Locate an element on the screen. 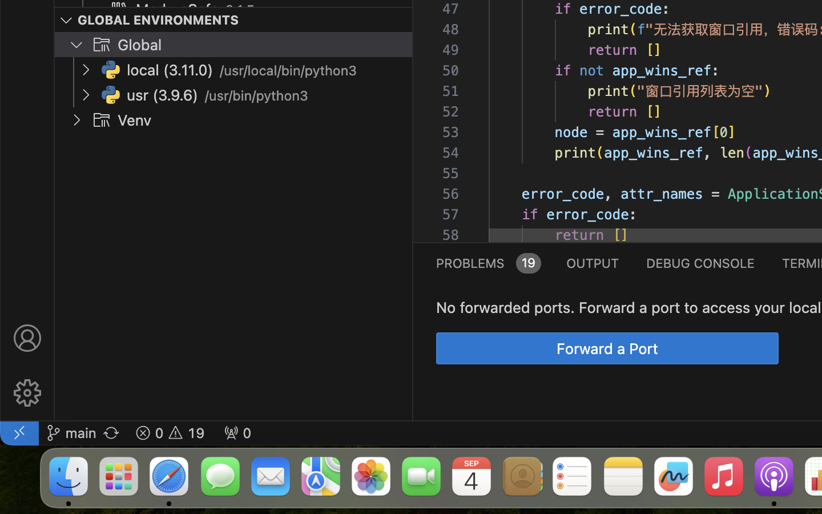 The image size is (822, 514). 0 DEBUG CONSOLE is located at coordinates (700, 263).